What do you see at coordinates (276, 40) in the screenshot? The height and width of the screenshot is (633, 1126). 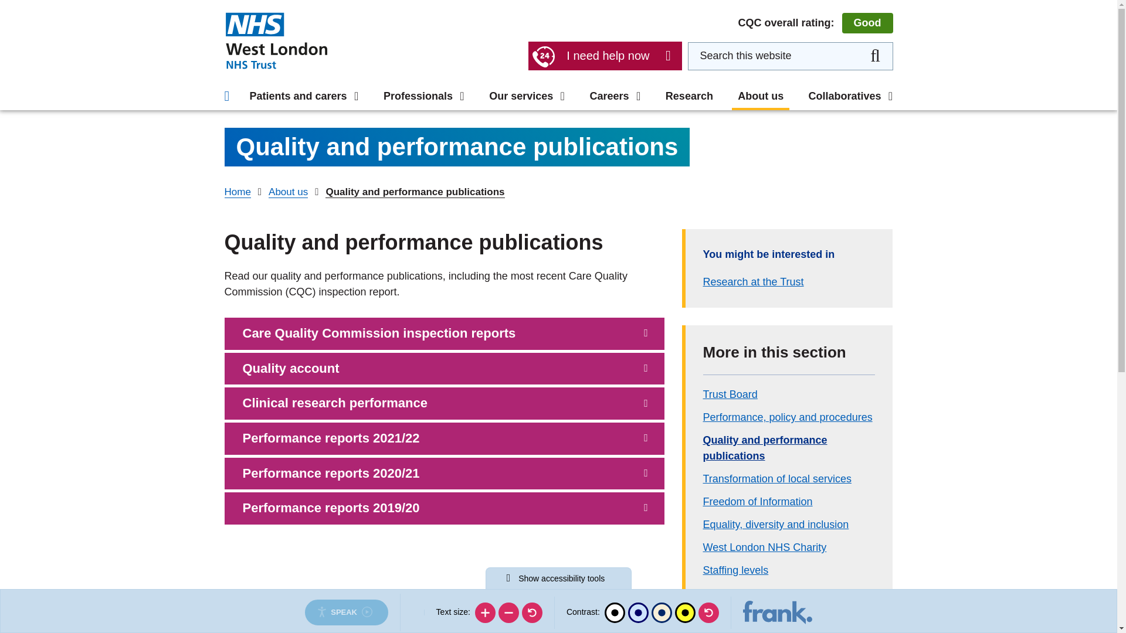 I see `Homepage` at bounding box center [276, 40].